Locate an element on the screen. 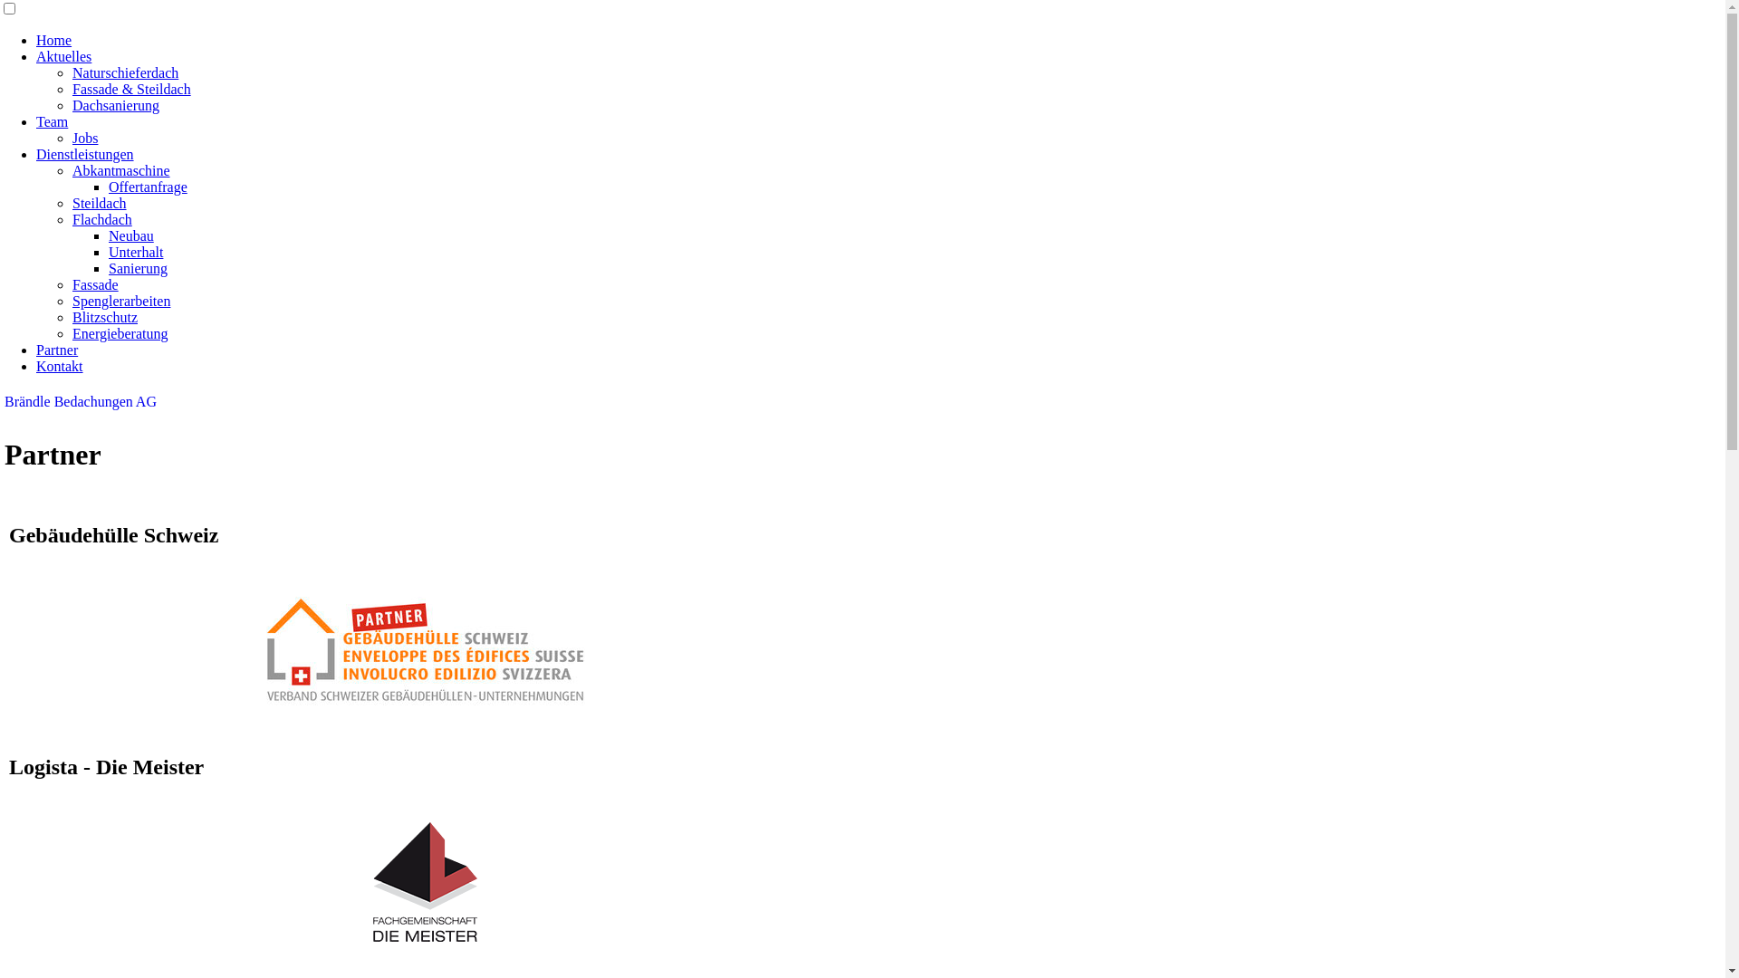 The image size is (1739, 978). Flachdach is located at coordinates (102, 219).